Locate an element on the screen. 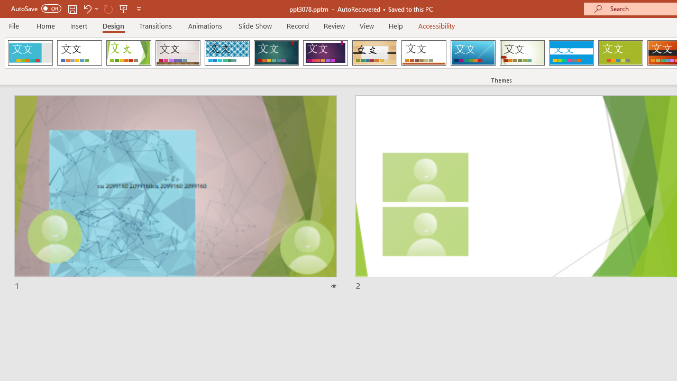  Gallery is located at coordinates (178, 53).